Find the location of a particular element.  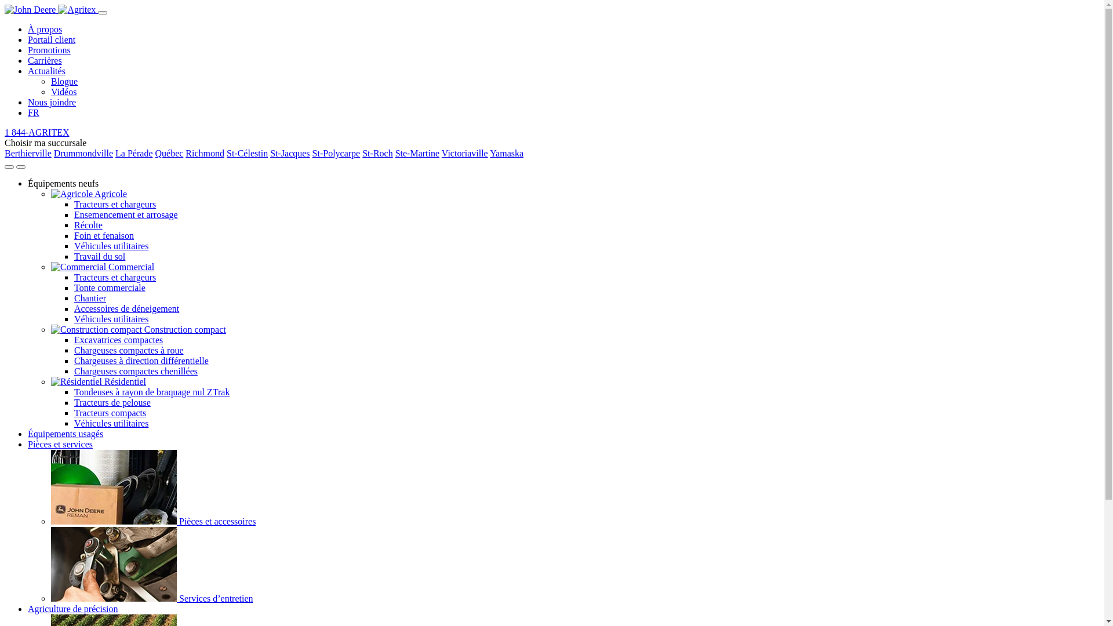

St-Roch is located at coordinates (377, 153).